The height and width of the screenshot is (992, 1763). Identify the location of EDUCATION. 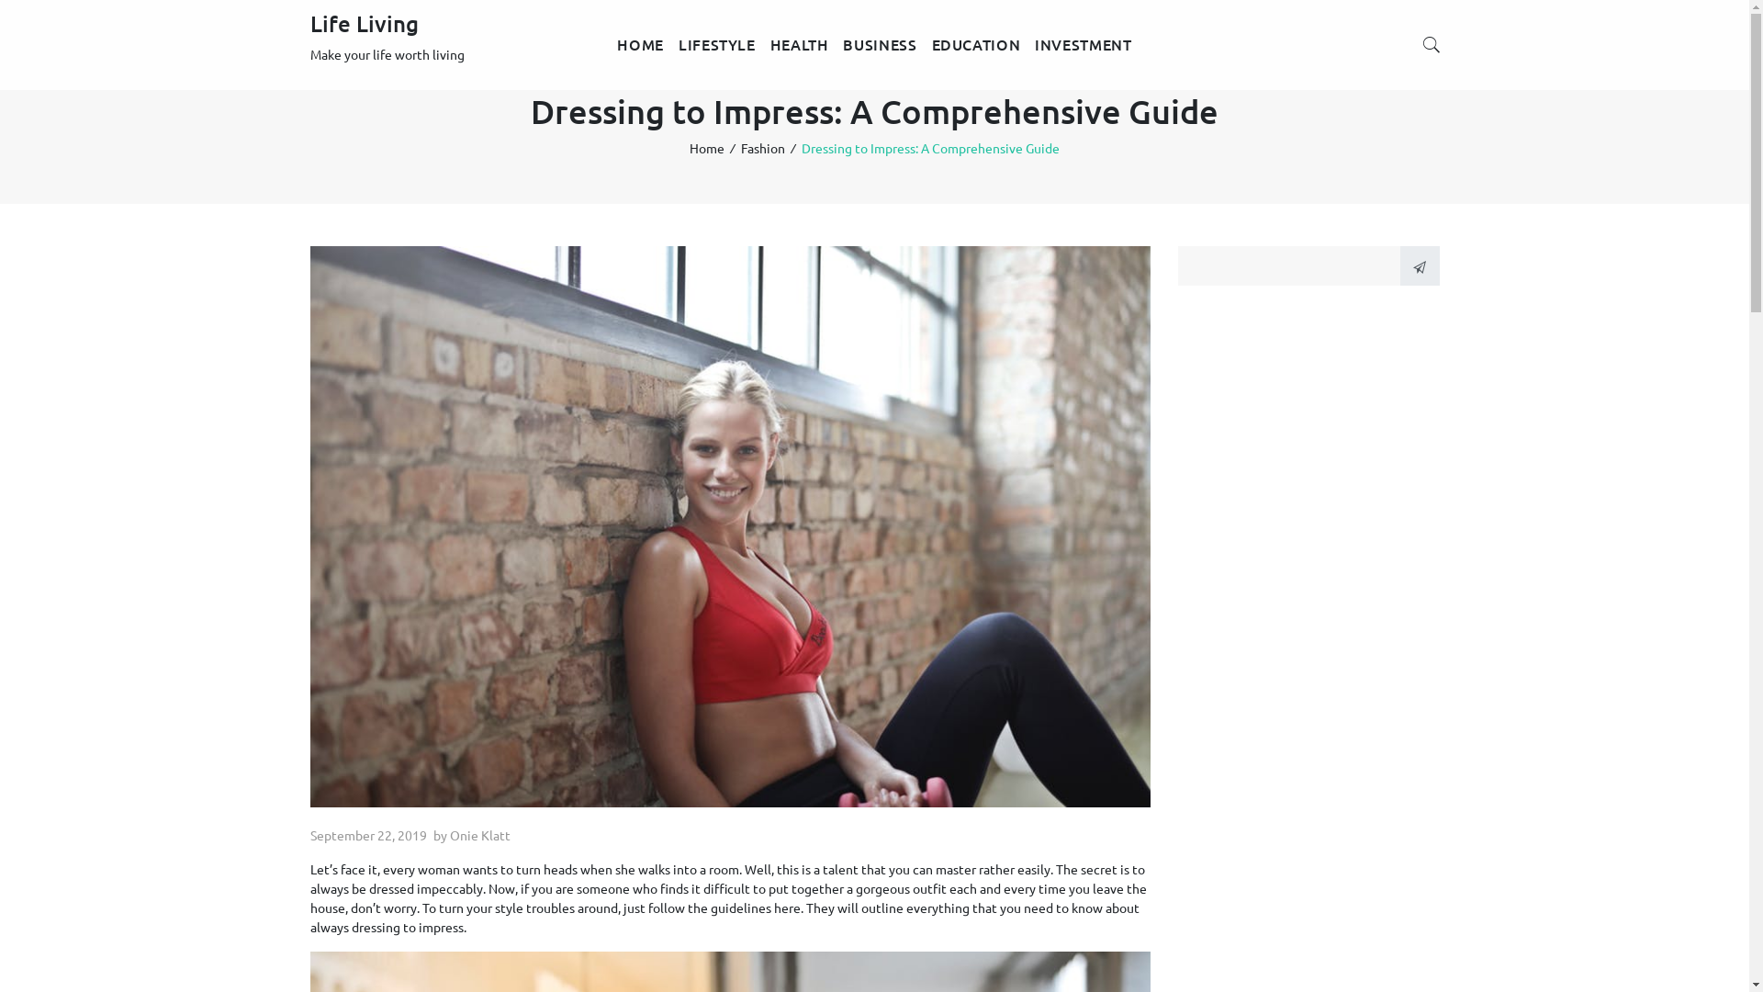
(977, 45).